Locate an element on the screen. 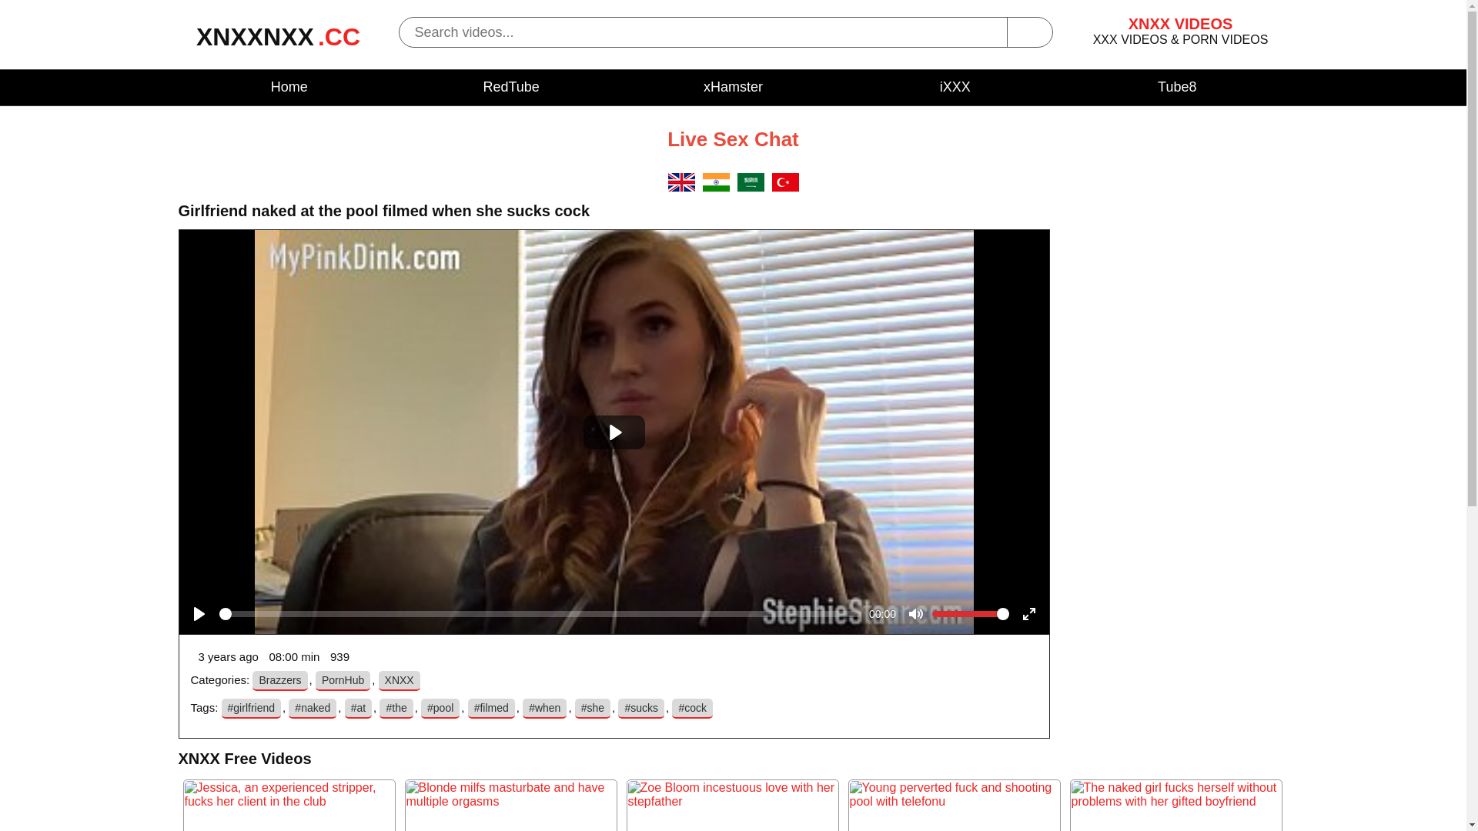  #naked is located at coordinates (313, 709).